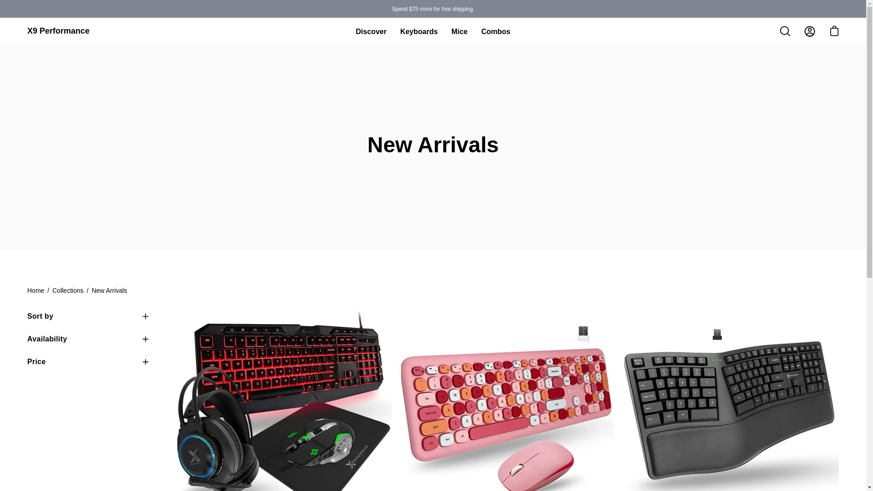 The image size is (873, 491). Describe the element at coordinates (58, 31) in the screenshot. I see `X9 Performance` at that location.